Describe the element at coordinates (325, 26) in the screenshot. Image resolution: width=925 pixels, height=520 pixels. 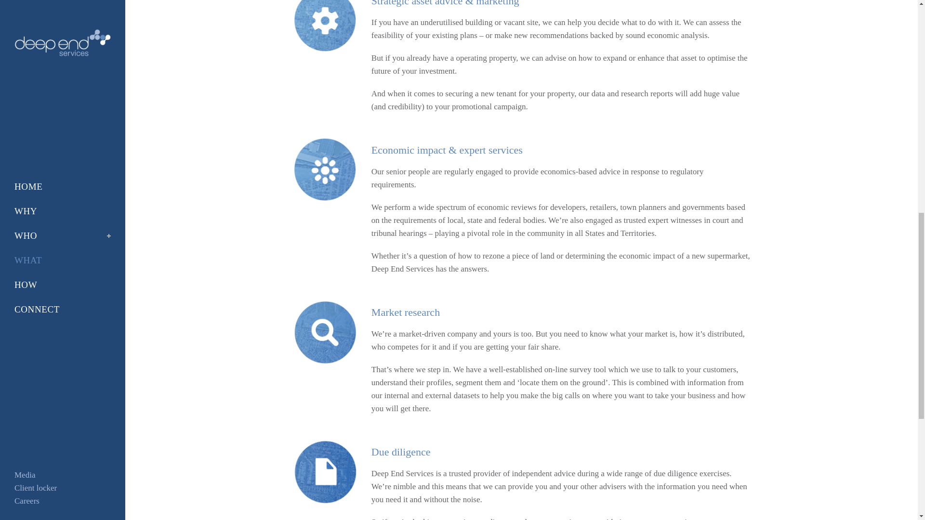
I see `icons-what-03` at that location.